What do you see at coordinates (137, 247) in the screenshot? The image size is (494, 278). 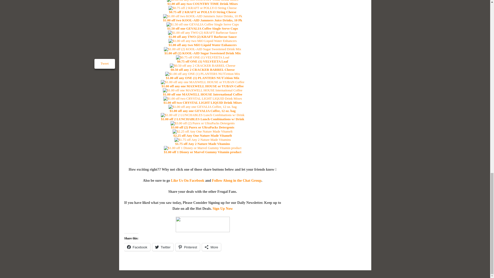 I see `Click to share on Facebook` at bounding box center [137, 247].